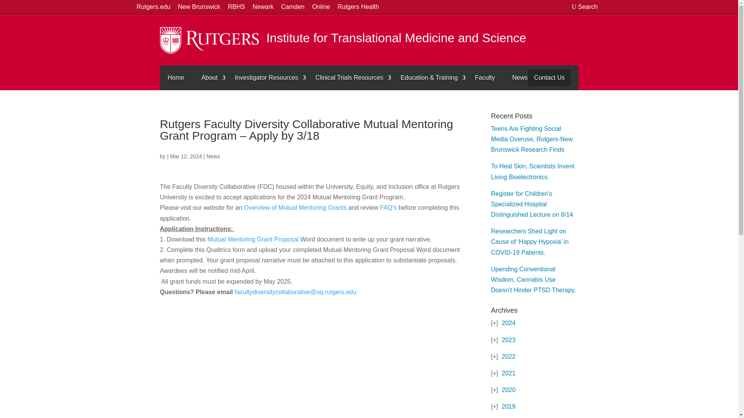 This screenshot has height=418, width=744. What do you see at coordinates (236, 7) in the screenshot?
I see `Rutgers Biomedical and Health Sciences` at bounding box center [236, 7].